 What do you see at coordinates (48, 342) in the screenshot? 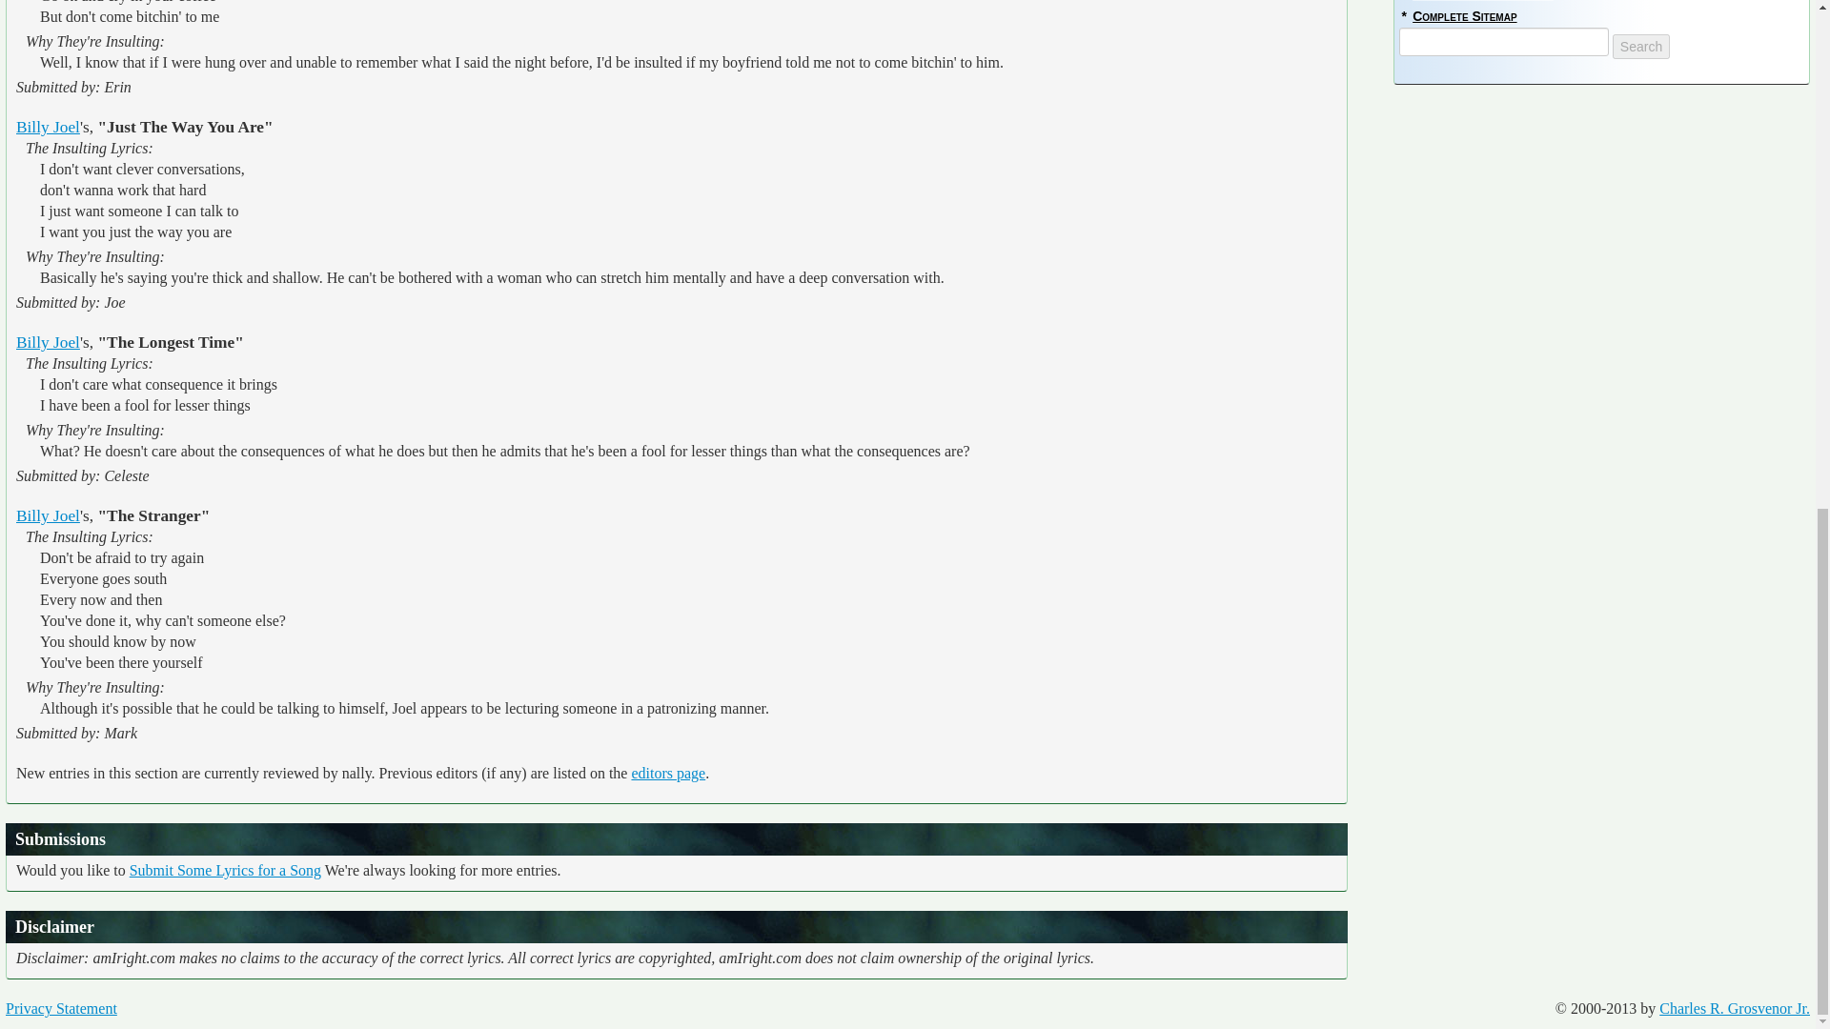
I see `Billy Joel` at bounding box center [48, 342].